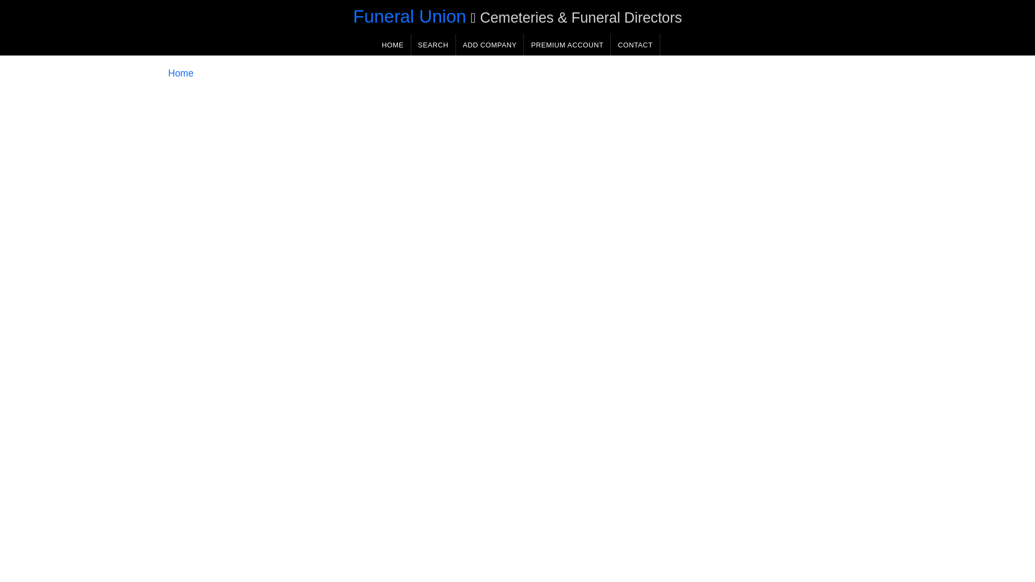  What do you see at coordinates (567, 44) in the screenshot?
I see `PREMIUM ACCOUNT` at bounding box center [567, 44].